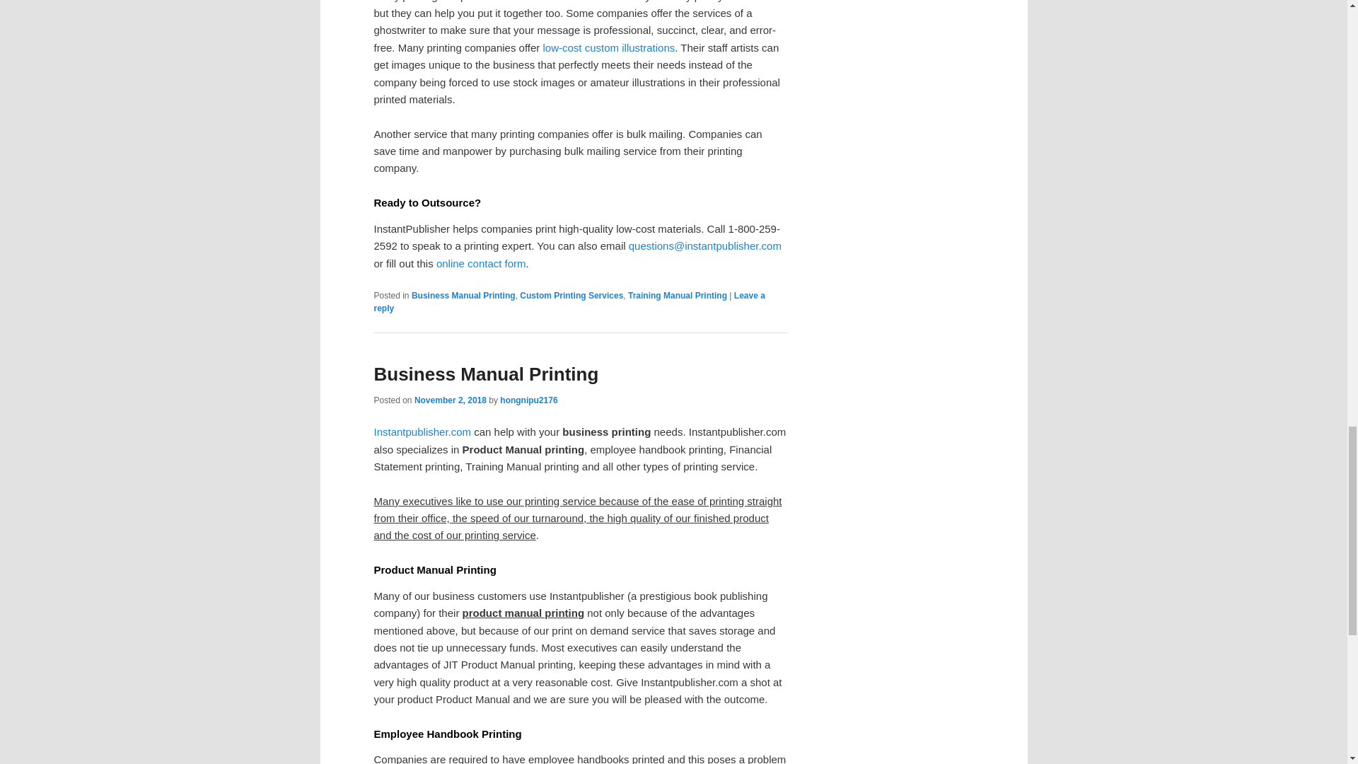  What do you see at coordinates (486, 374) in the screenshot?
I see `Business Manual Printing` at bounding box center [486, 374].